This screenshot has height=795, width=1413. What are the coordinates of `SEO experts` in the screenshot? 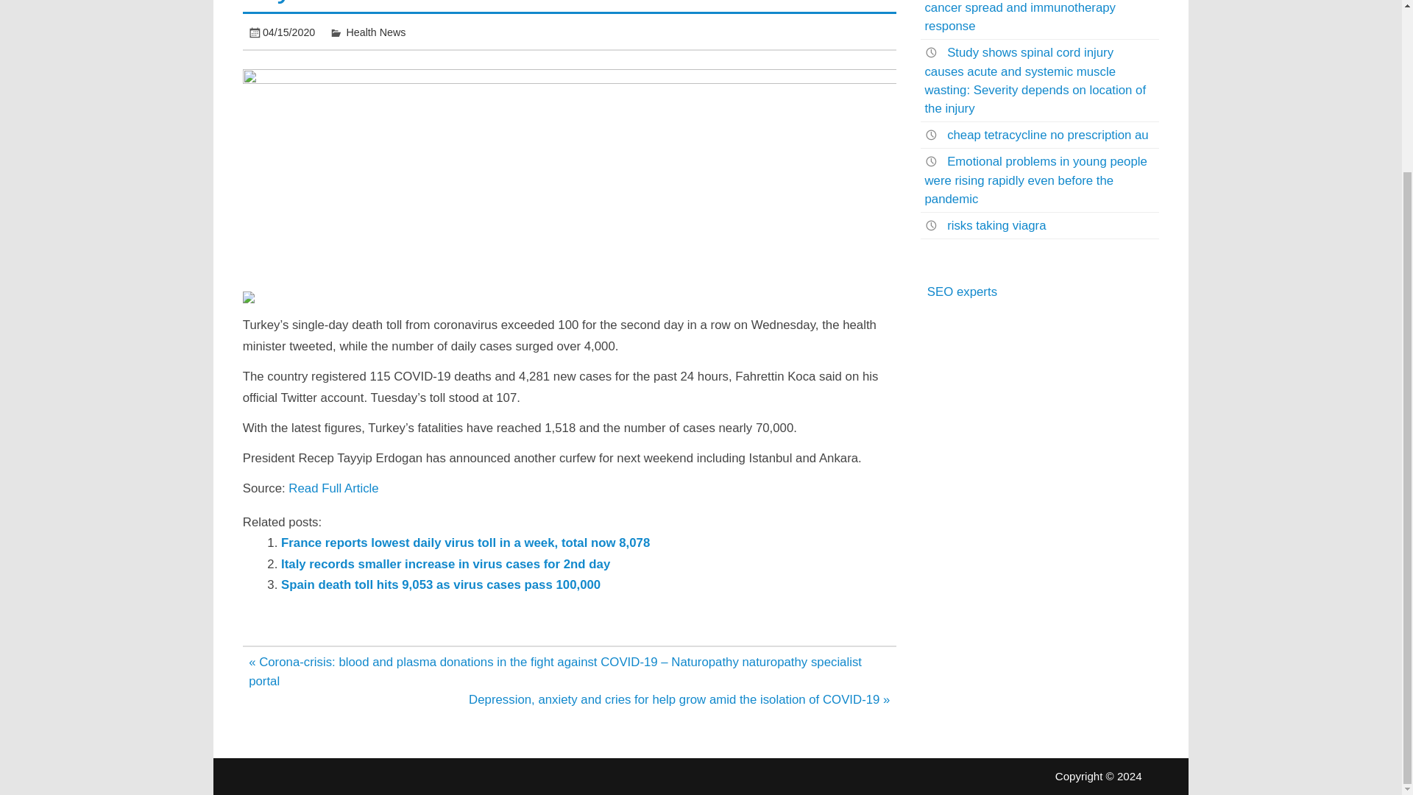 It's located at (962, 291).